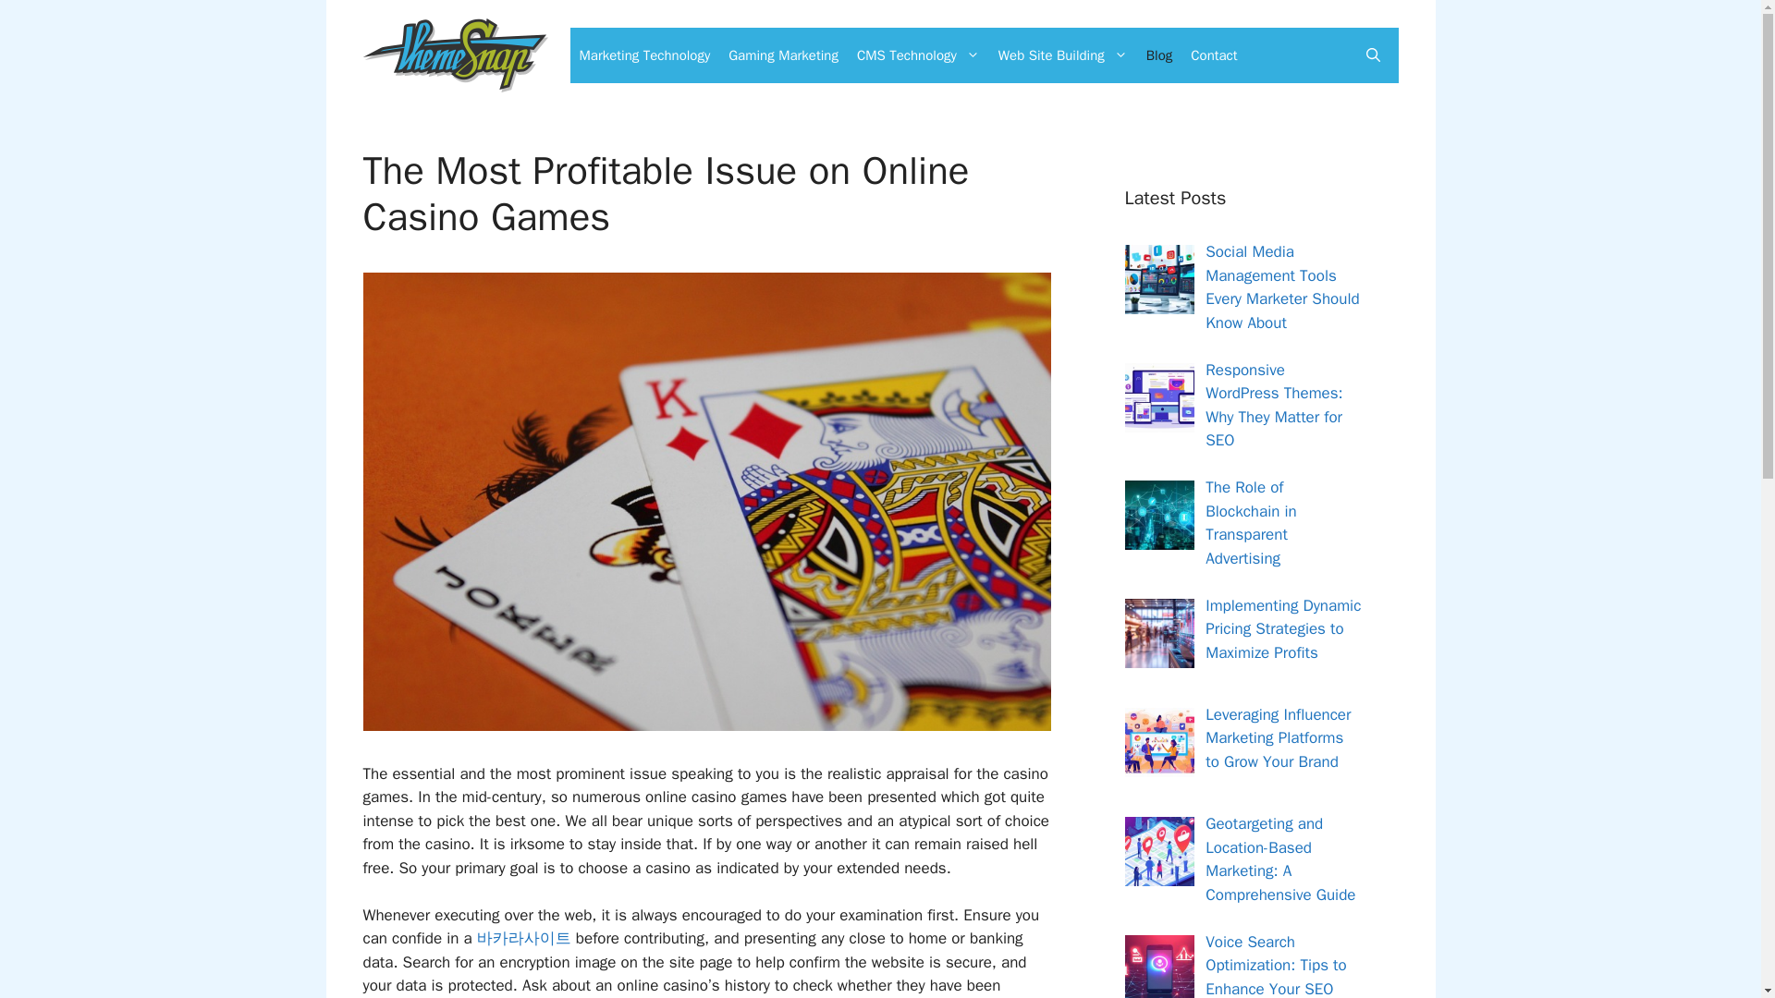 This screenshot has height=998, width=1775. I want to click on Web Site Building, so click(1063, 55).